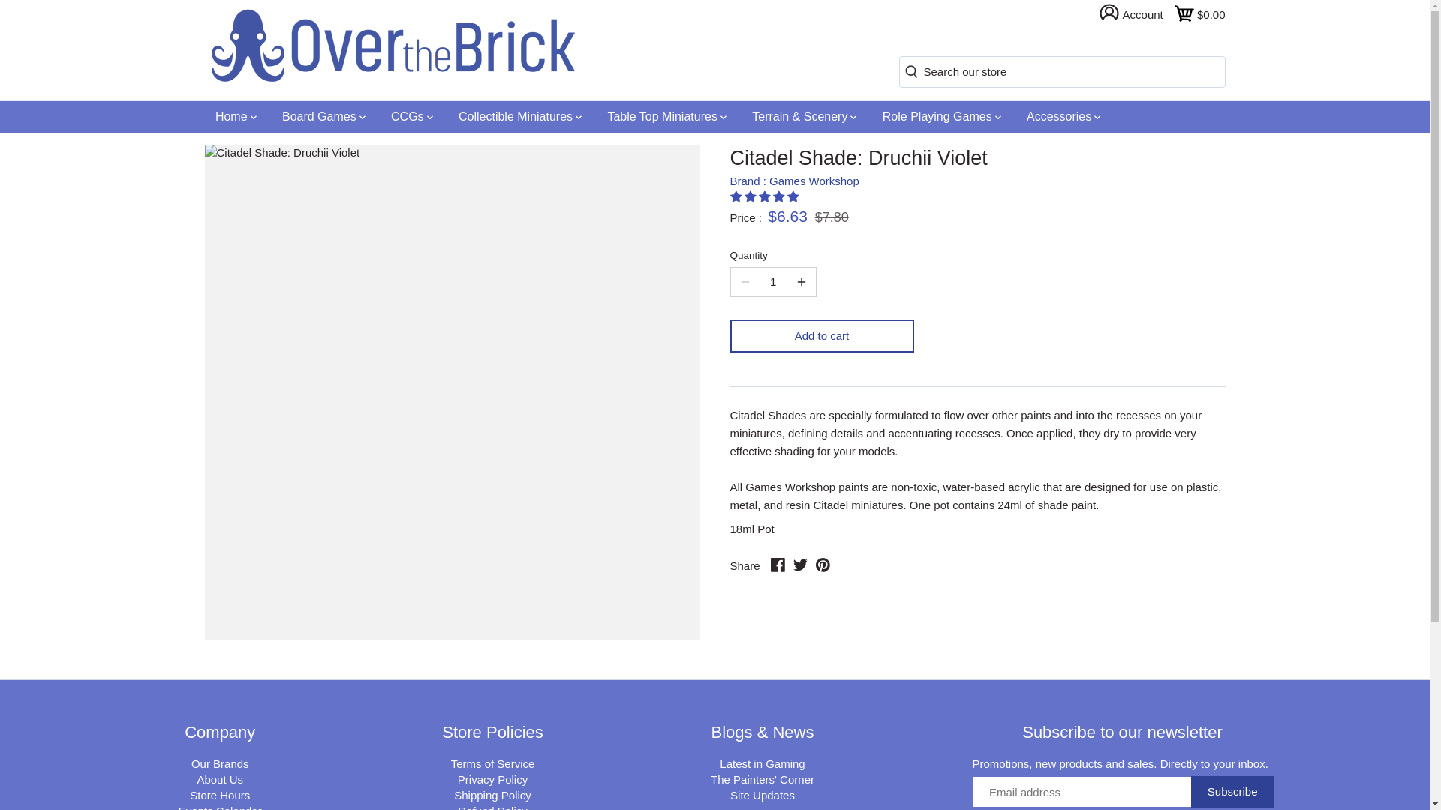 The height and width of the screenshot is (810, 1441). What do you see at coordinates (773, 282) in the screenshot?
I see `1` at bounding box center [773, 282].